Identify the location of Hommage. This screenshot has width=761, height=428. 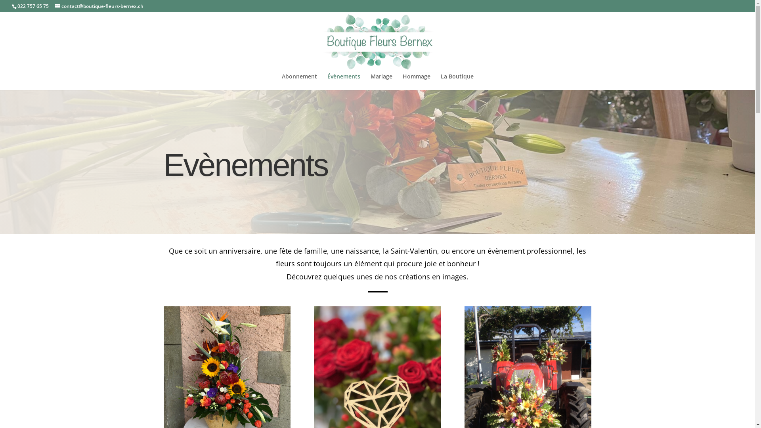
(417, 82).